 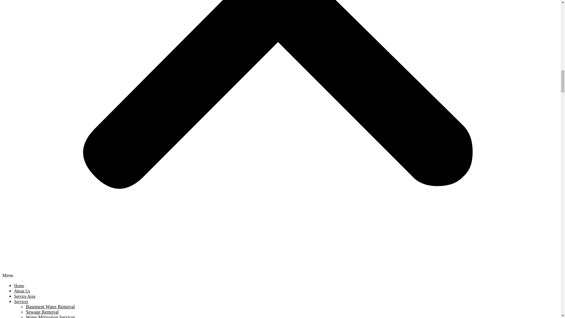 I want to click on Water Mitigation Services, so click(x=51, y=316).